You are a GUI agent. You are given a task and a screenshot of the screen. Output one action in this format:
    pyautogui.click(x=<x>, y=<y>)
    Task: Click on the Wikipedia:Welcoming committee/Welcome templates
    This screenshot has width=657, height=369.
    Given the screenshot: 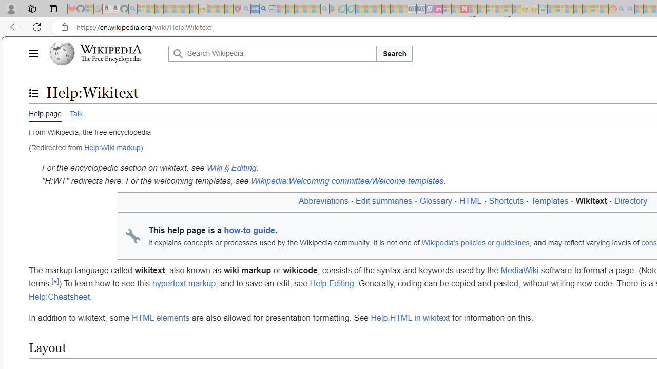 What is the action you would take?
    pyautogui.click(x=347, y=181)
    